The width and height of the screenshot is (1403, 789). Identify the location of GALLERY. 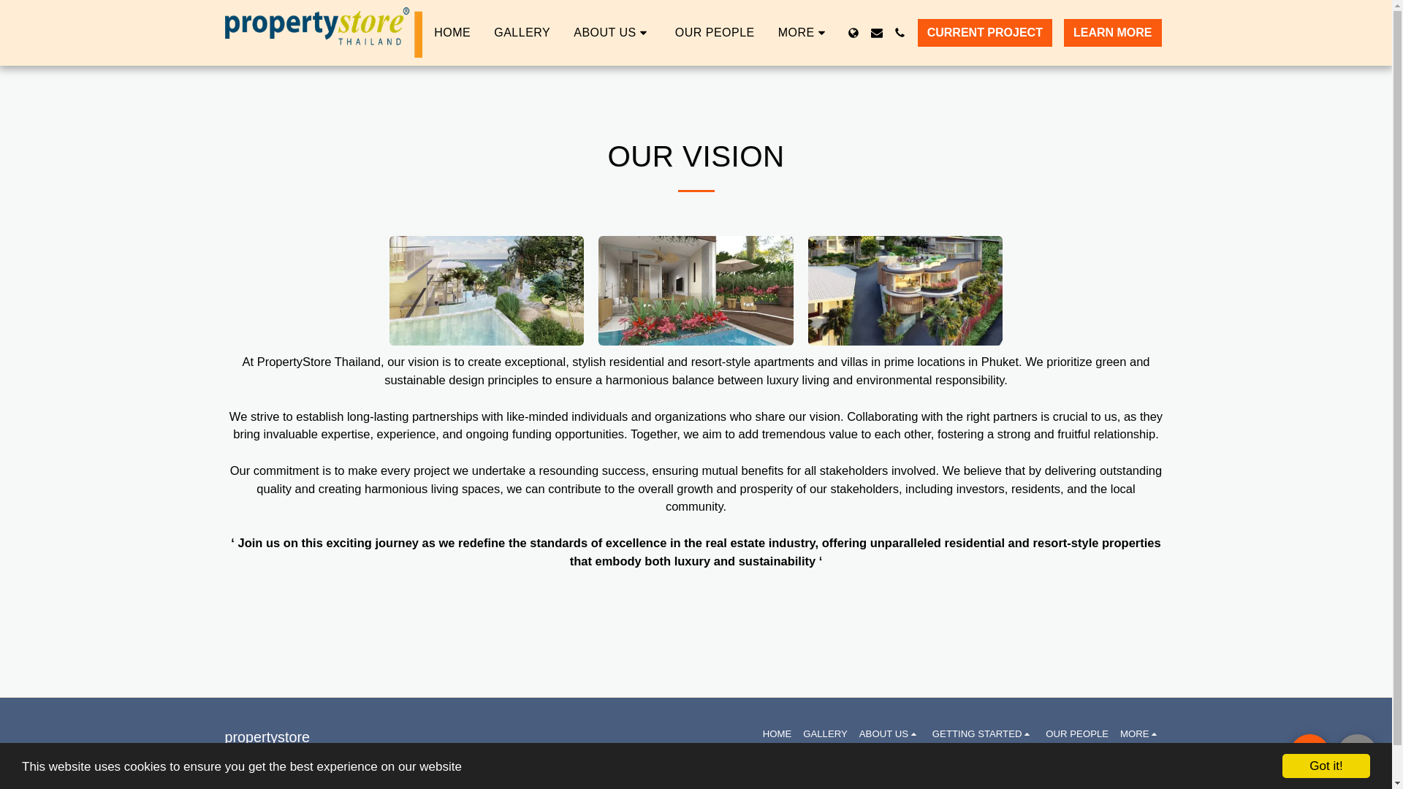
(522, 32).